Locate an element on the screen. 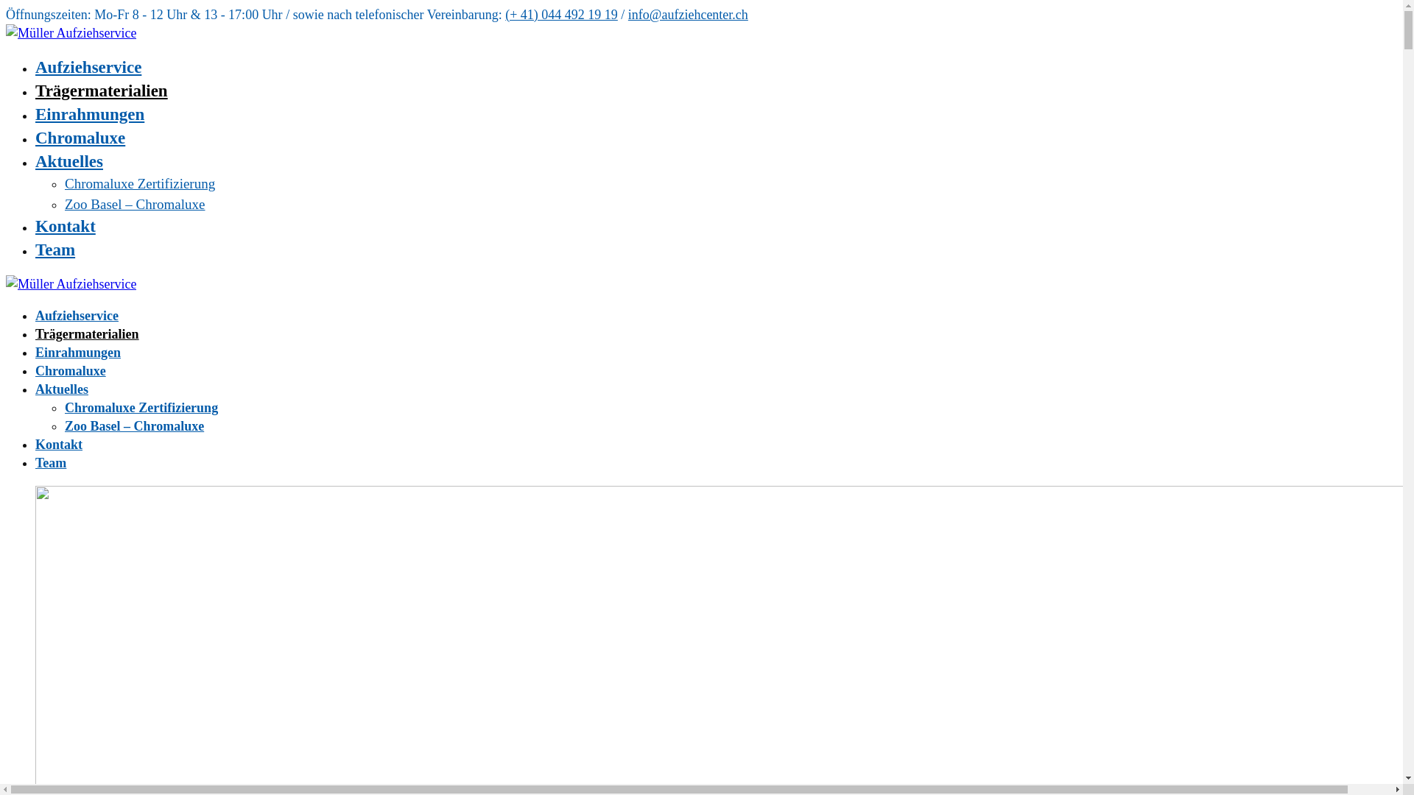  Aufziehservice is located at coordinates (77, 316).